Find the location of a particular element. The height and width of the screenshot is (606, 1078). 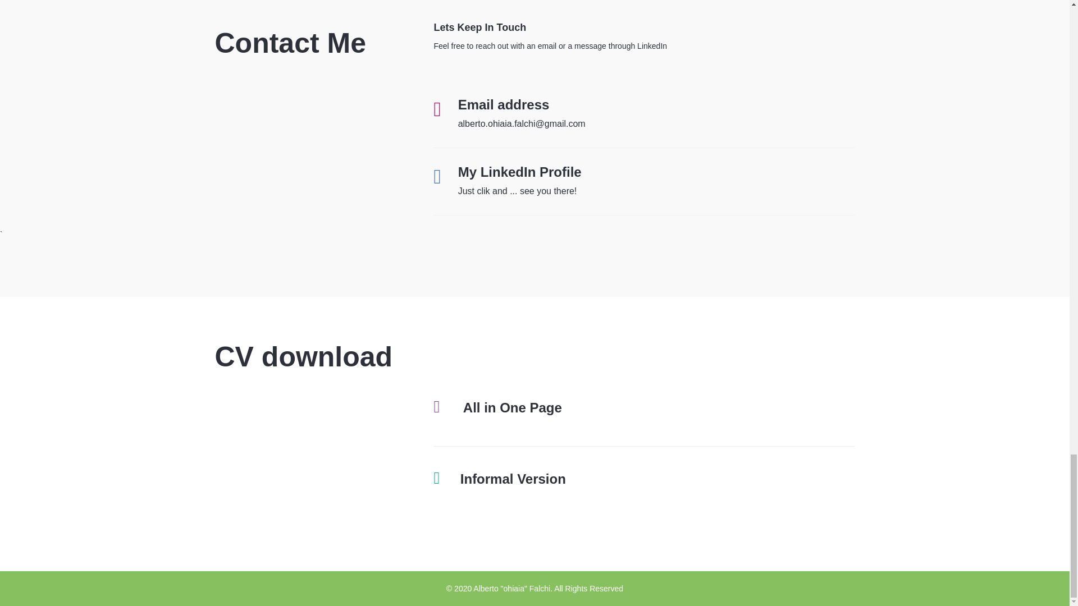

Alberto "ohiaia" Falchi. is located at coordinates (512, 589).